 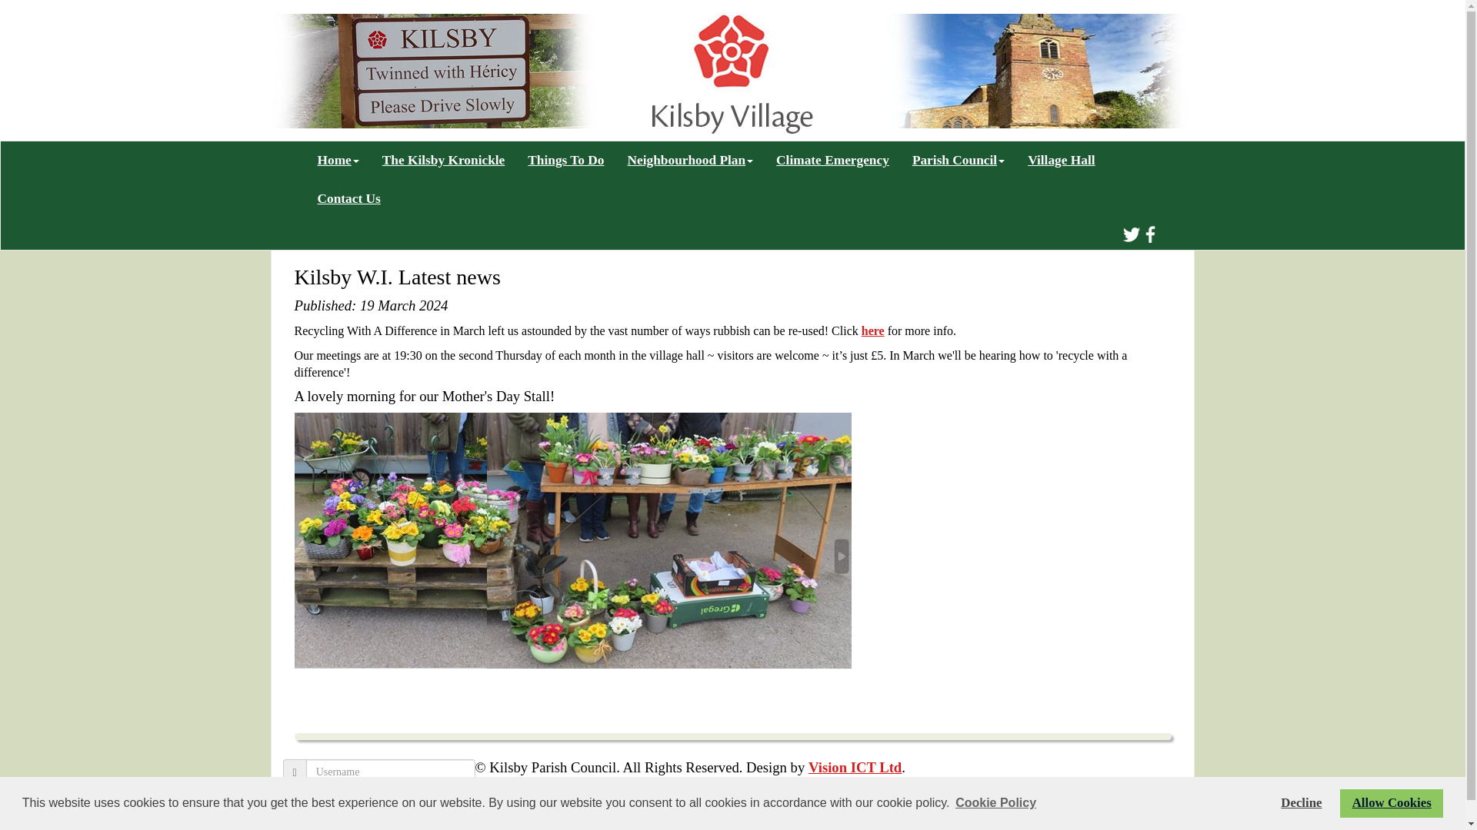 What do you see at coordinates (349, 199) in the screenshot?
I see `Contact Us` at bounding box center [349, 199].